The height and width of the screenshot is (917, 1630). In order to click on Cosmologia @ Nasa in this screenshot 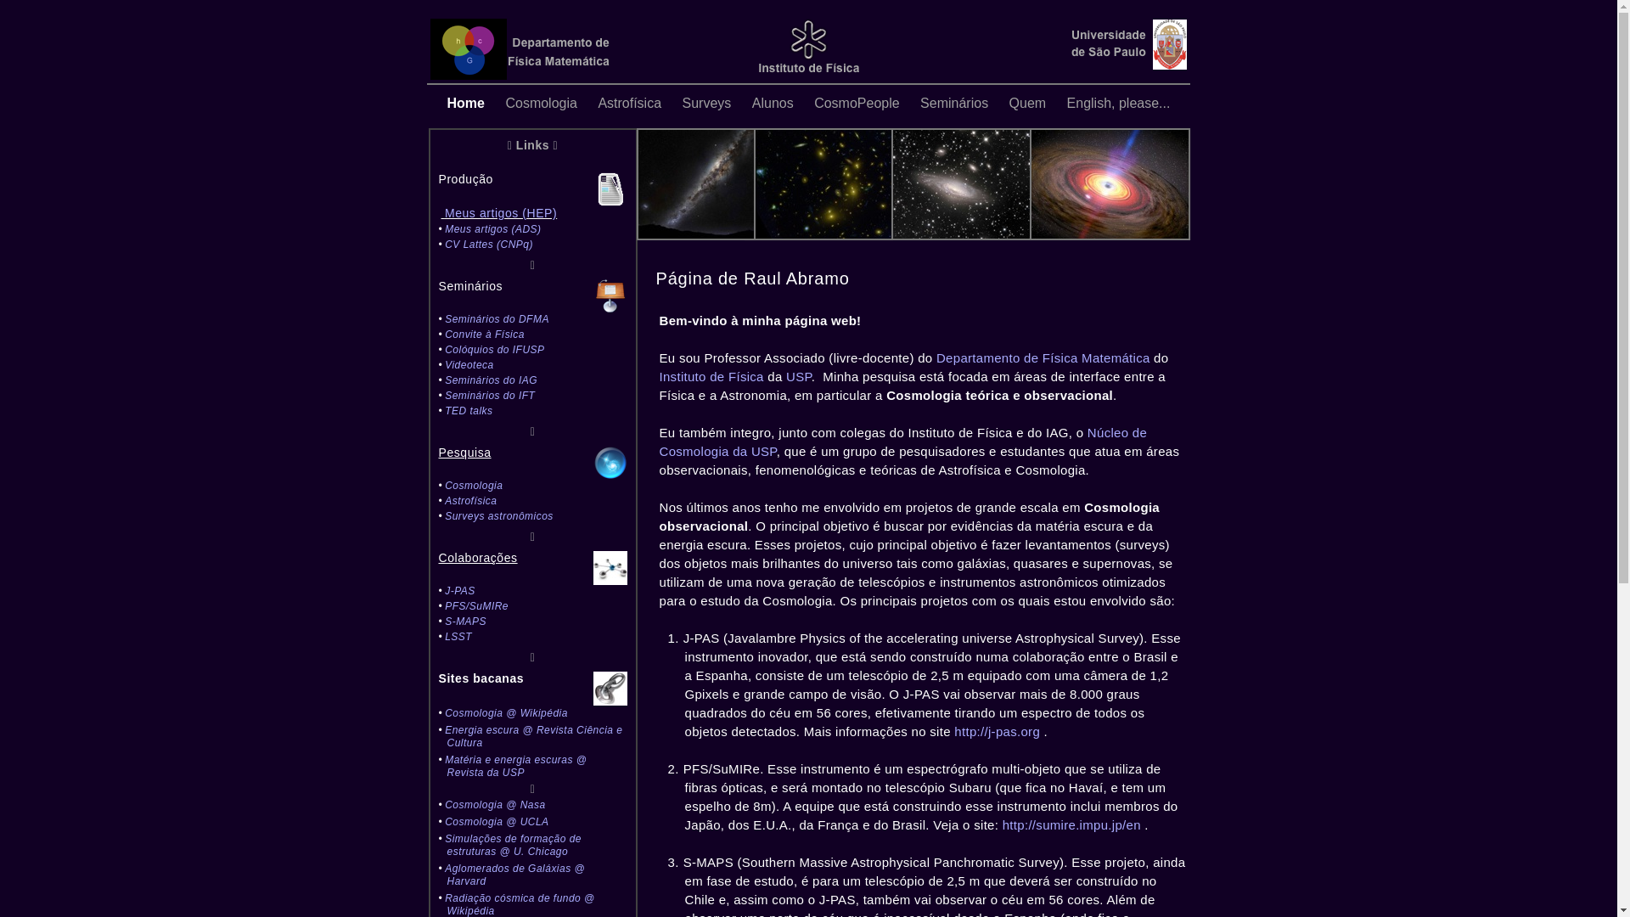, I will do `click(495, 805)`.